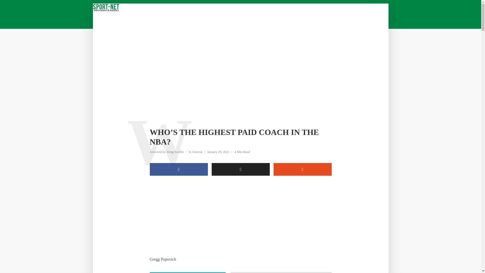 This screenshot has width=485, height=273. Describe the element at coordinates (197, 152) in the screenshot. I see `General` at that location.